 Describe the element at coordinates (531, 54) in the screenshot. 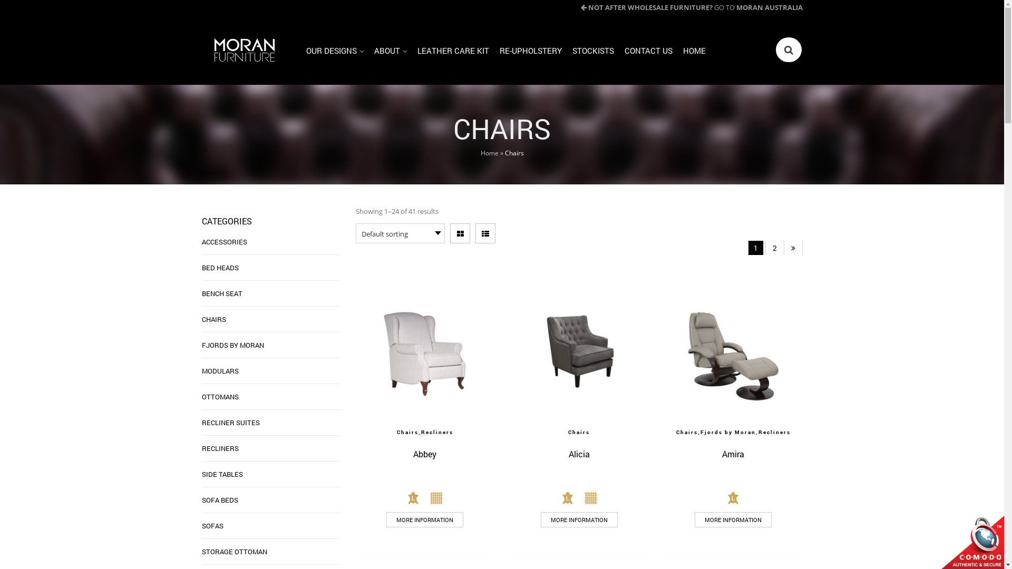

I see `RE-UPHOLSTERY` at that location.